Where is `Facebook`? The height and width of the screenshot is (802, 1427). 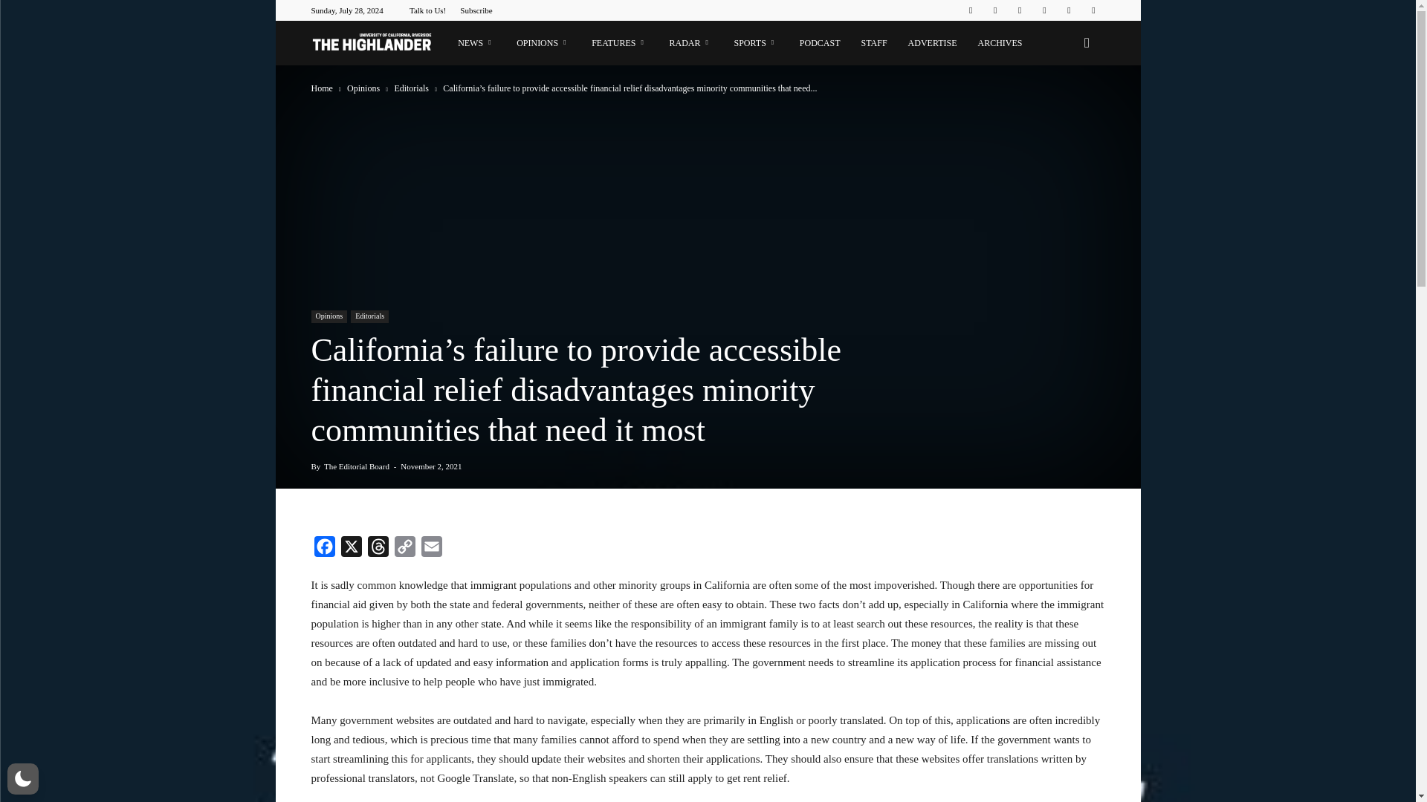 Facebook is located at coordinates (324, 550).